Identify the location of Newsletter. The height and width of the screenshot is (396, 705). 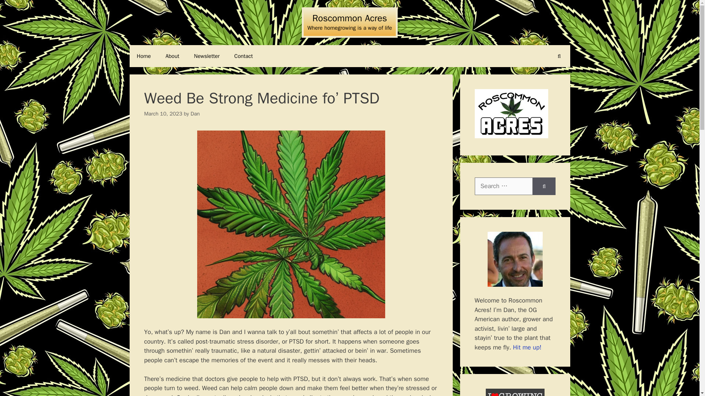
(207, 56).